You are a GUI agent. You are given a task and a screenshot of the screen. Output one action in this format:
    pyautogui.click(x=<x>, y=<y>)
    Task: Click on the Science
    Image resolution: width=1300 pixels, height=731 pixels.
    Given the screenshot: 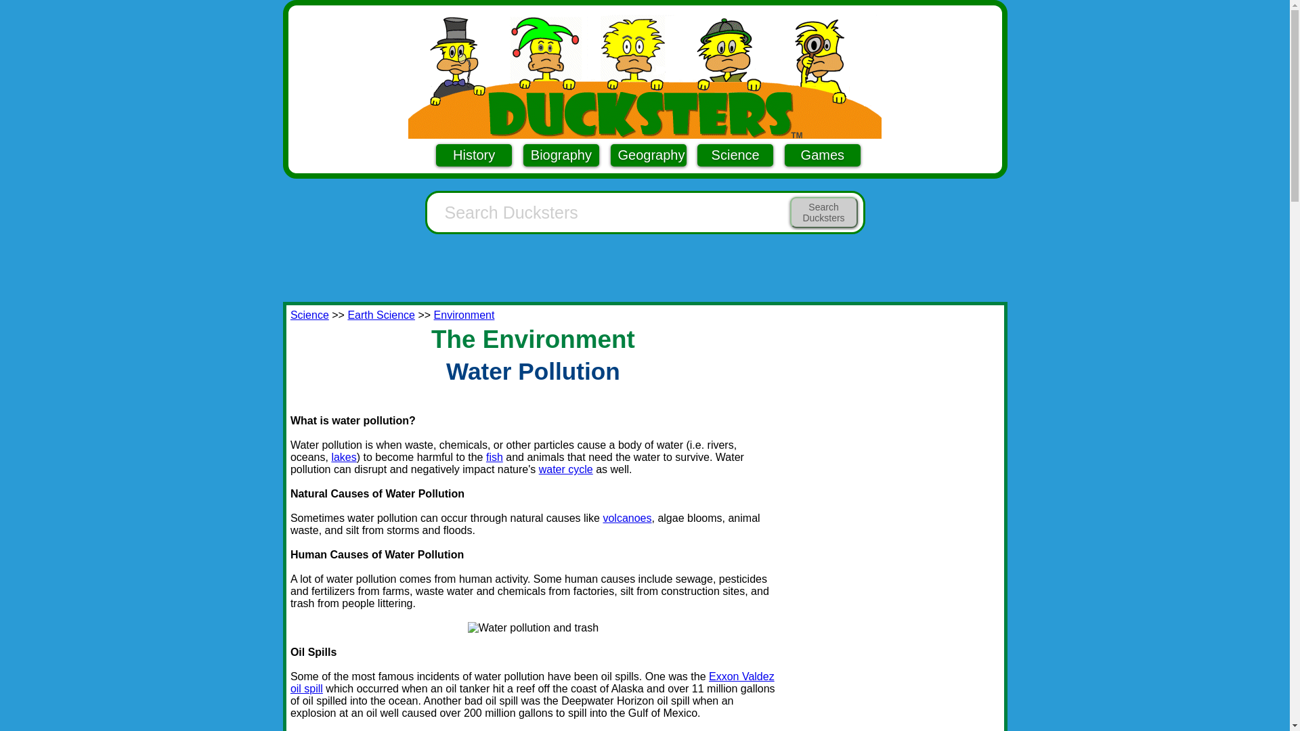 What is the action you would take?
    pyautogui.click(x=735, y=155)
    